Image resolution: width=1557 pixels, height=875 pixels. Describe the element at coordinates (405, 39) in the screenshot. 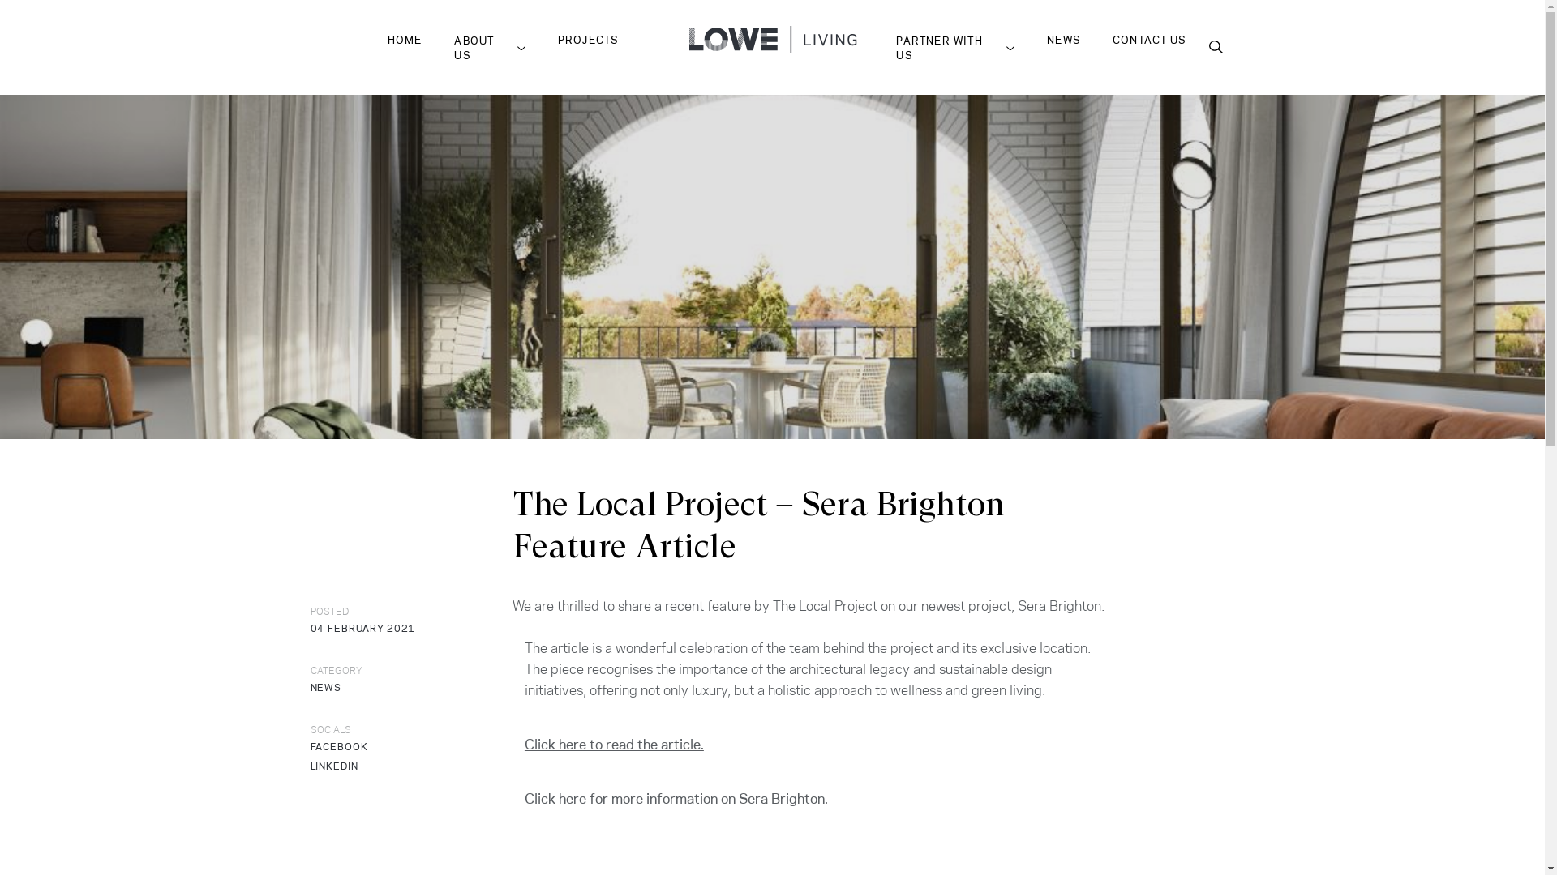

I see `HOME` at that location.